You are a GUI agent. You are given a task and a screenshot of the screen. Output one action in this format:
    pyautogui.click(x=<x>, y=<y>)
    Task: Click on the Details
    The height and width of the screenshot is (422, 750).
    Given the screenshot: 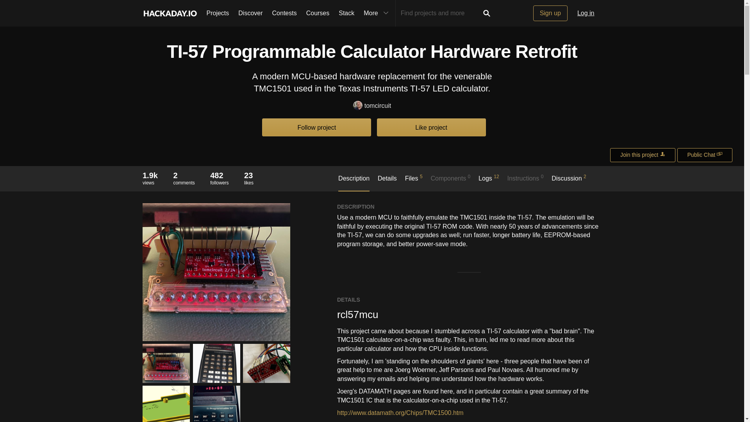 What is the action you would take?
    pyautogui.click(x=387, y=182)
    